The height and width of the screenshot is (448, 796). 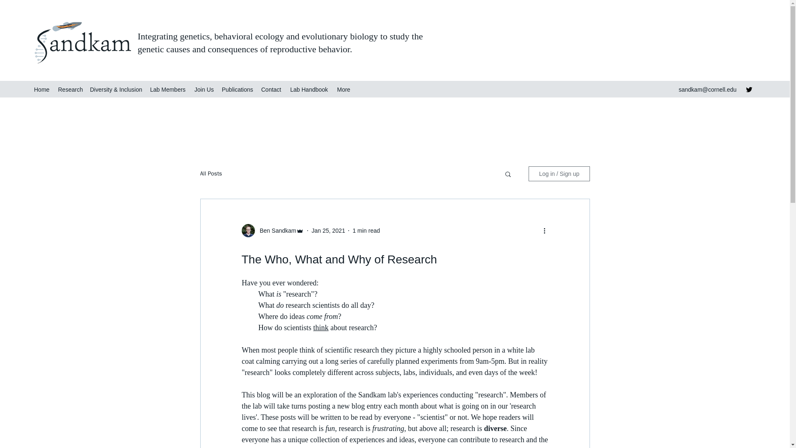 What do you see at coordinates (211, 173) in the screenshot?
I see `All Posts` at bounding box center [211, 173].